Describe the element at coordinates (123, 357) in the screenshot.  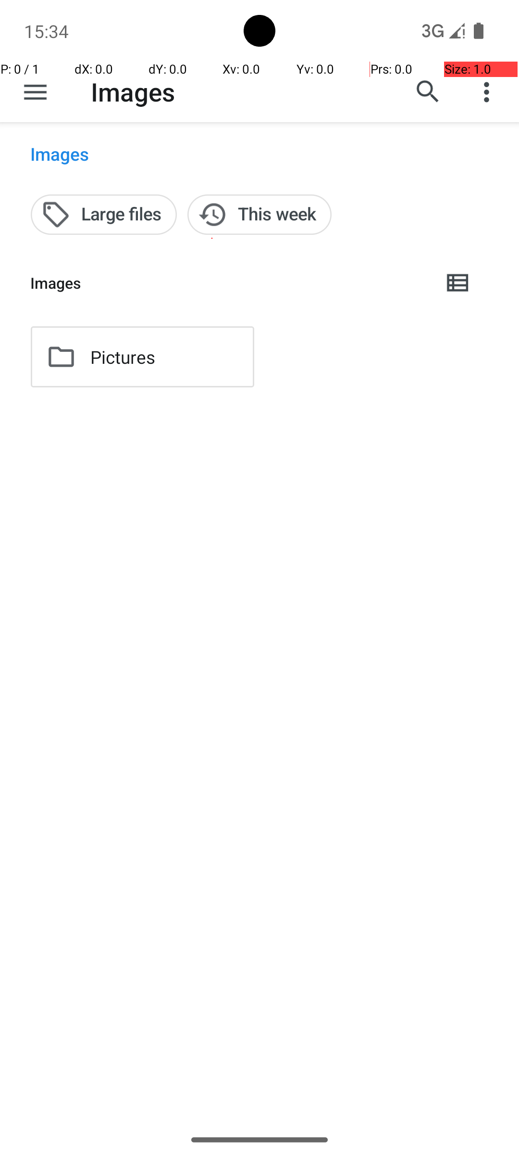
I see `Pictures` at that location.